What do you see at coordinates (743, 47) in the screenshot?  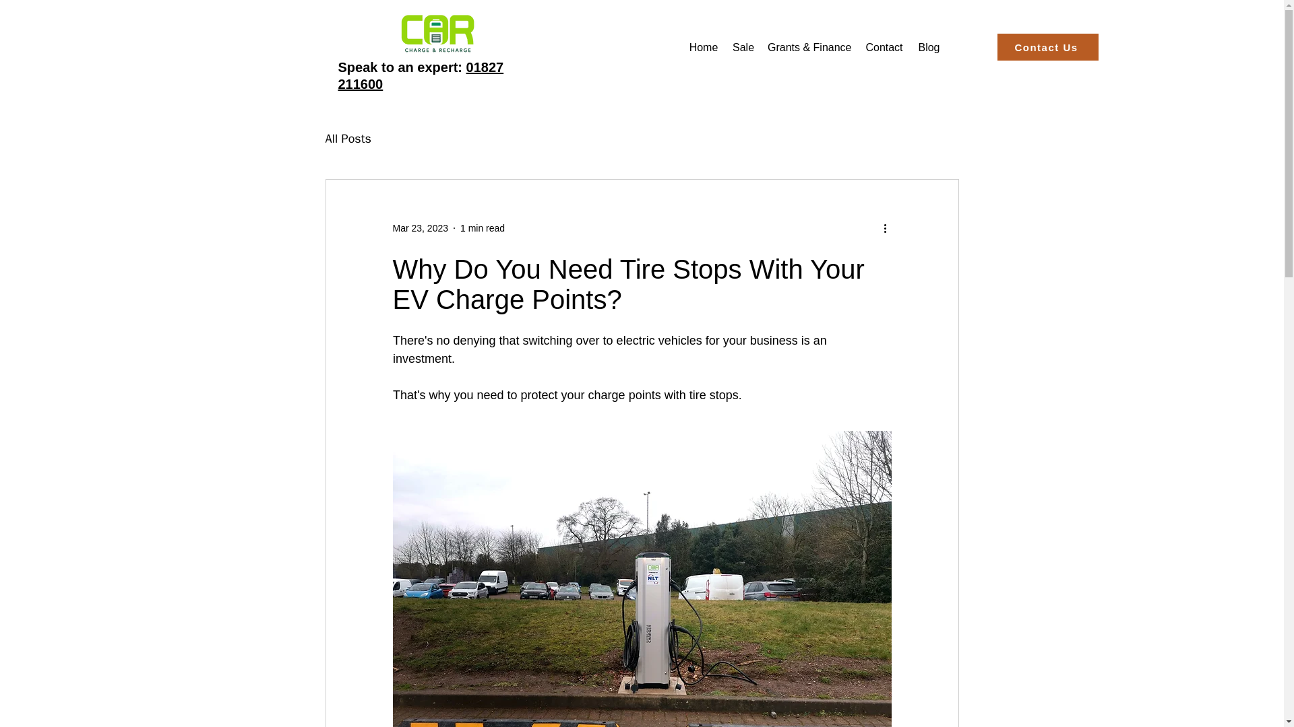 I see `Sale` at bounding box center [743, 47].